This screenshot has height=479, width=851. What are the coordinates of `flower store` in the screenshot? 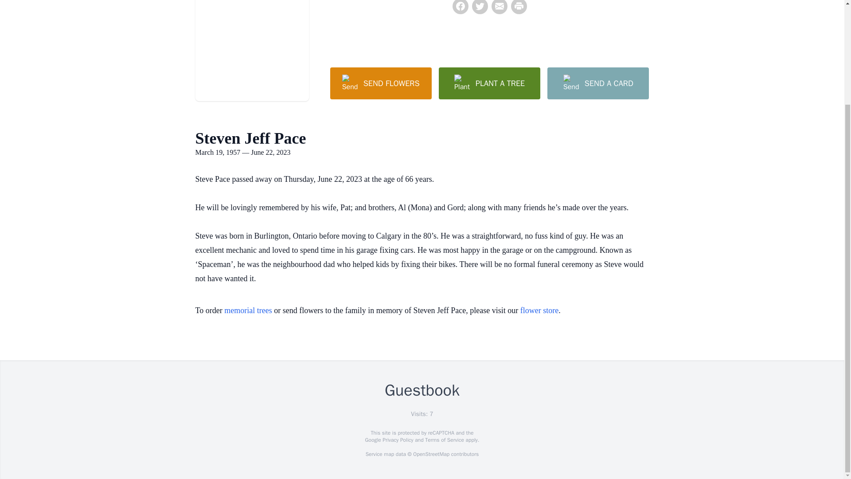 It's located at (539, 310).